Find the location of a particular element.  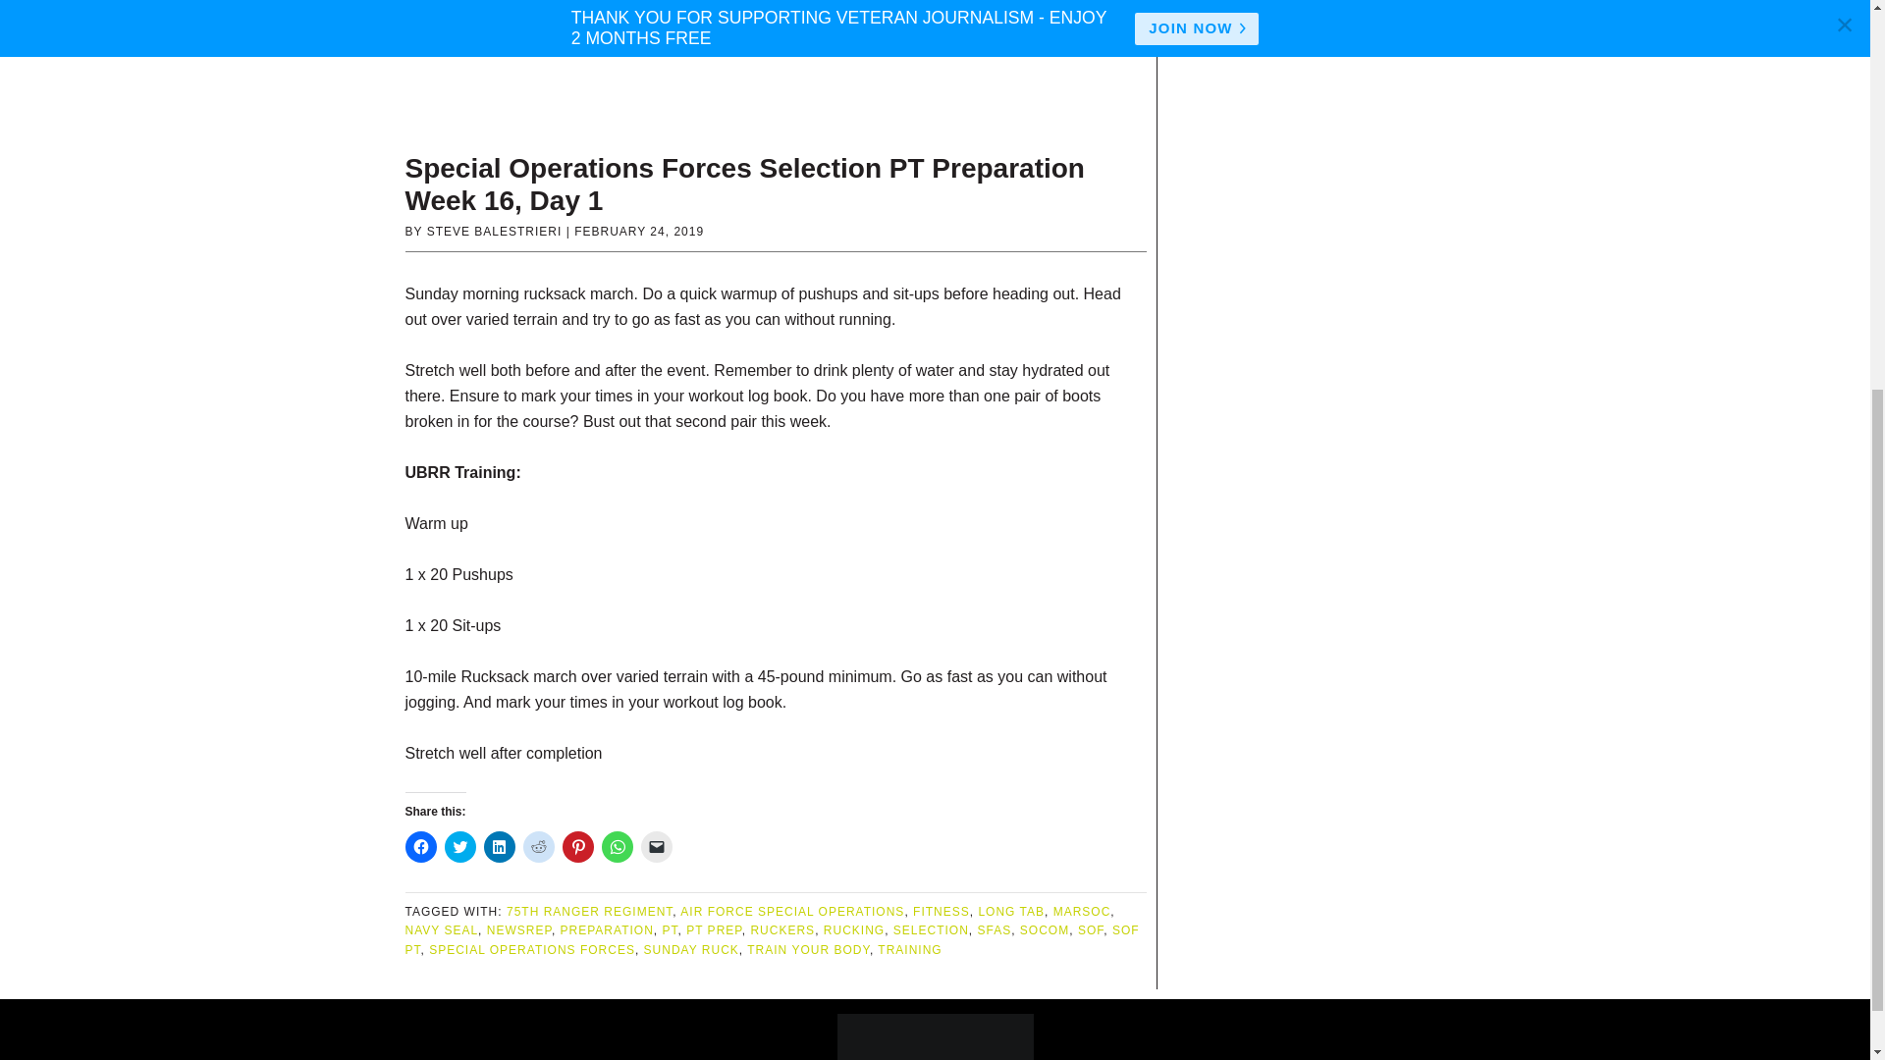

Click to share on Pinterest is located at coordinates (577, 846).